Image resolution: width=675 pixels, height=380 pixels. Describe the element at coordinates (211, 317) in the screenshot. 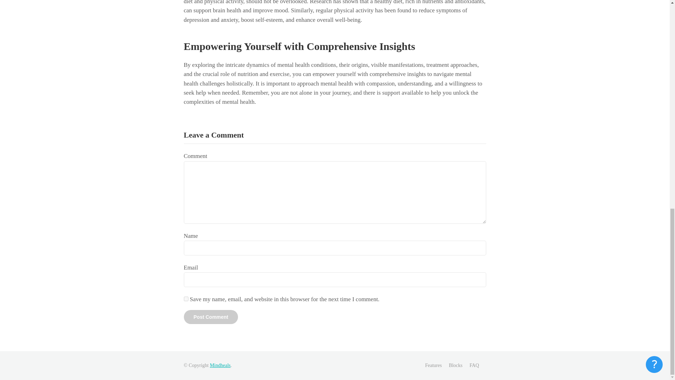

I see `Post Comment` at that location.